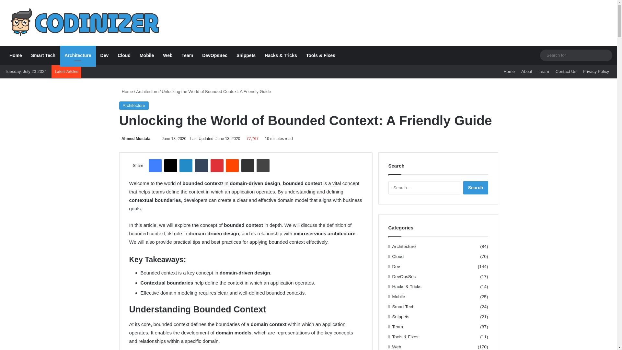 This screenshot has width=622, height=350. Describe the element at coordinates (167, 55) in the screenshot. I see `Web` at that location.